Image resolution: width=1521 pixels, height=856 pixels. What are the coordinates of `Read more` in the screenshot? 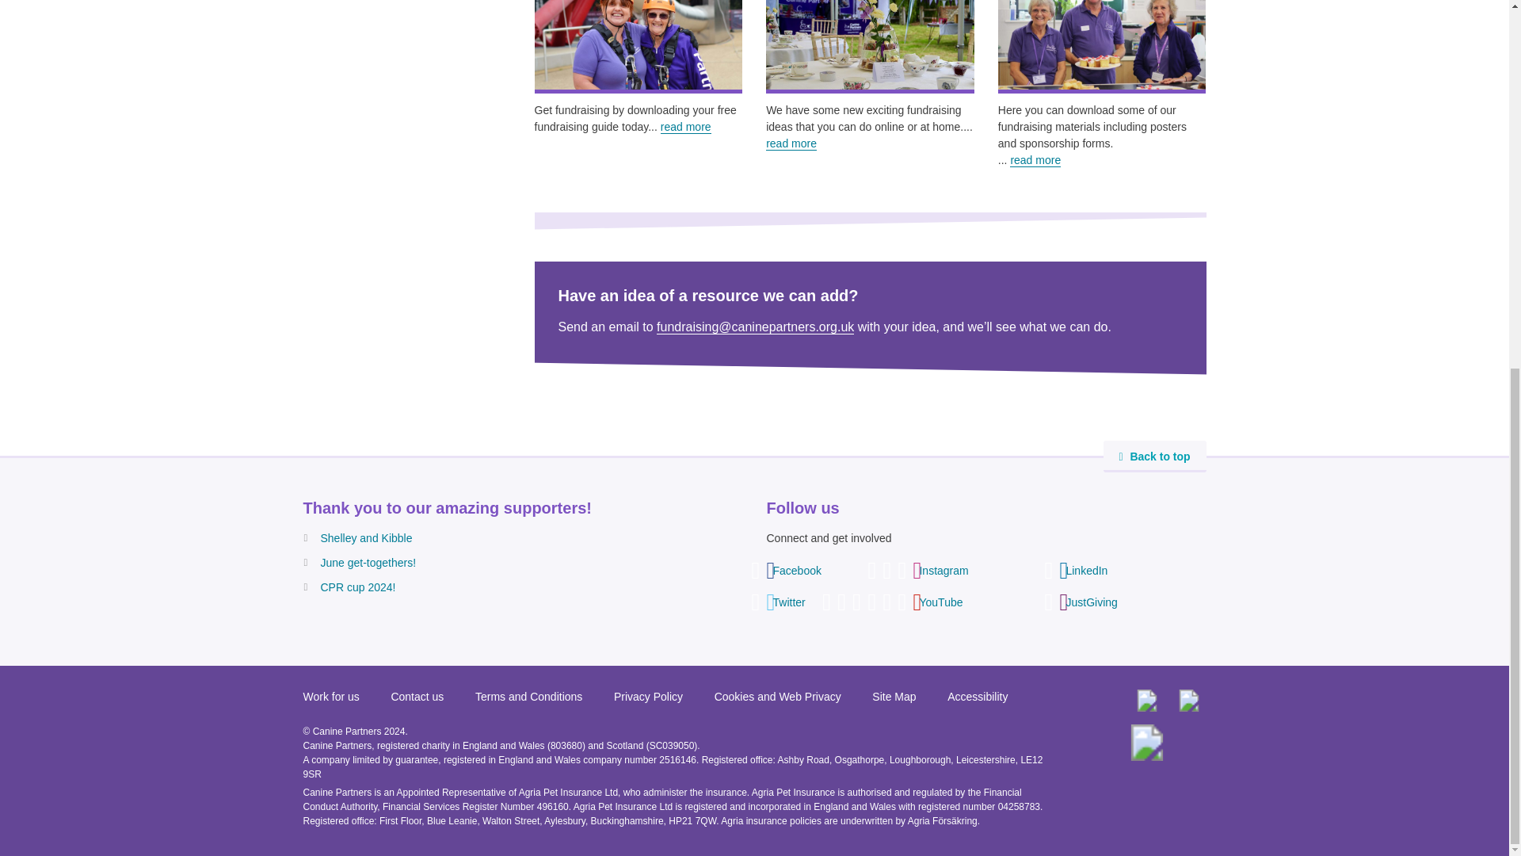 It's located at (791, 143).